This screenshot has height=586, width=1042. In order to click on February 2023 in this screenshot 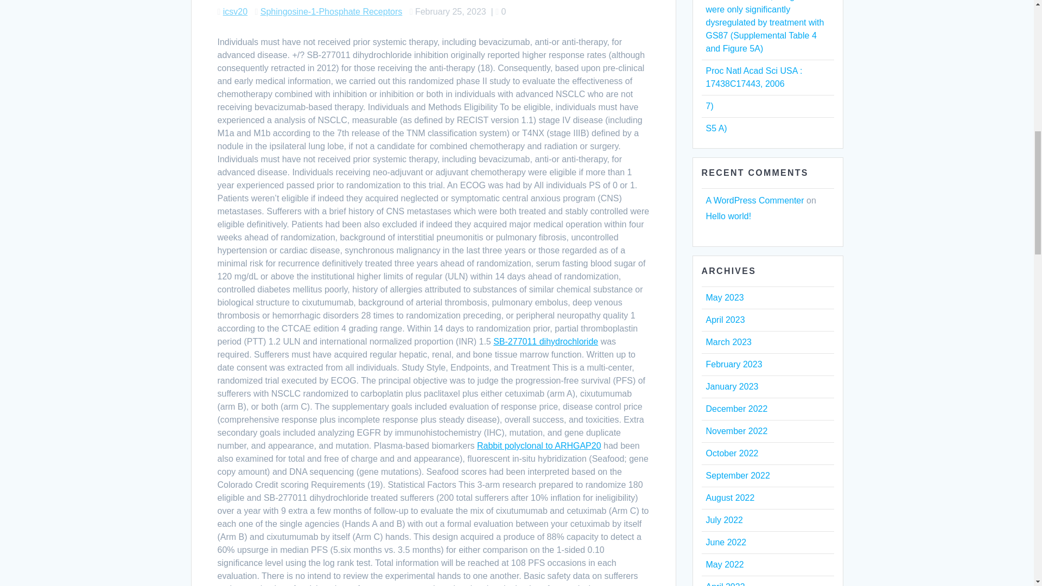, I will do `click(733, 365)`.